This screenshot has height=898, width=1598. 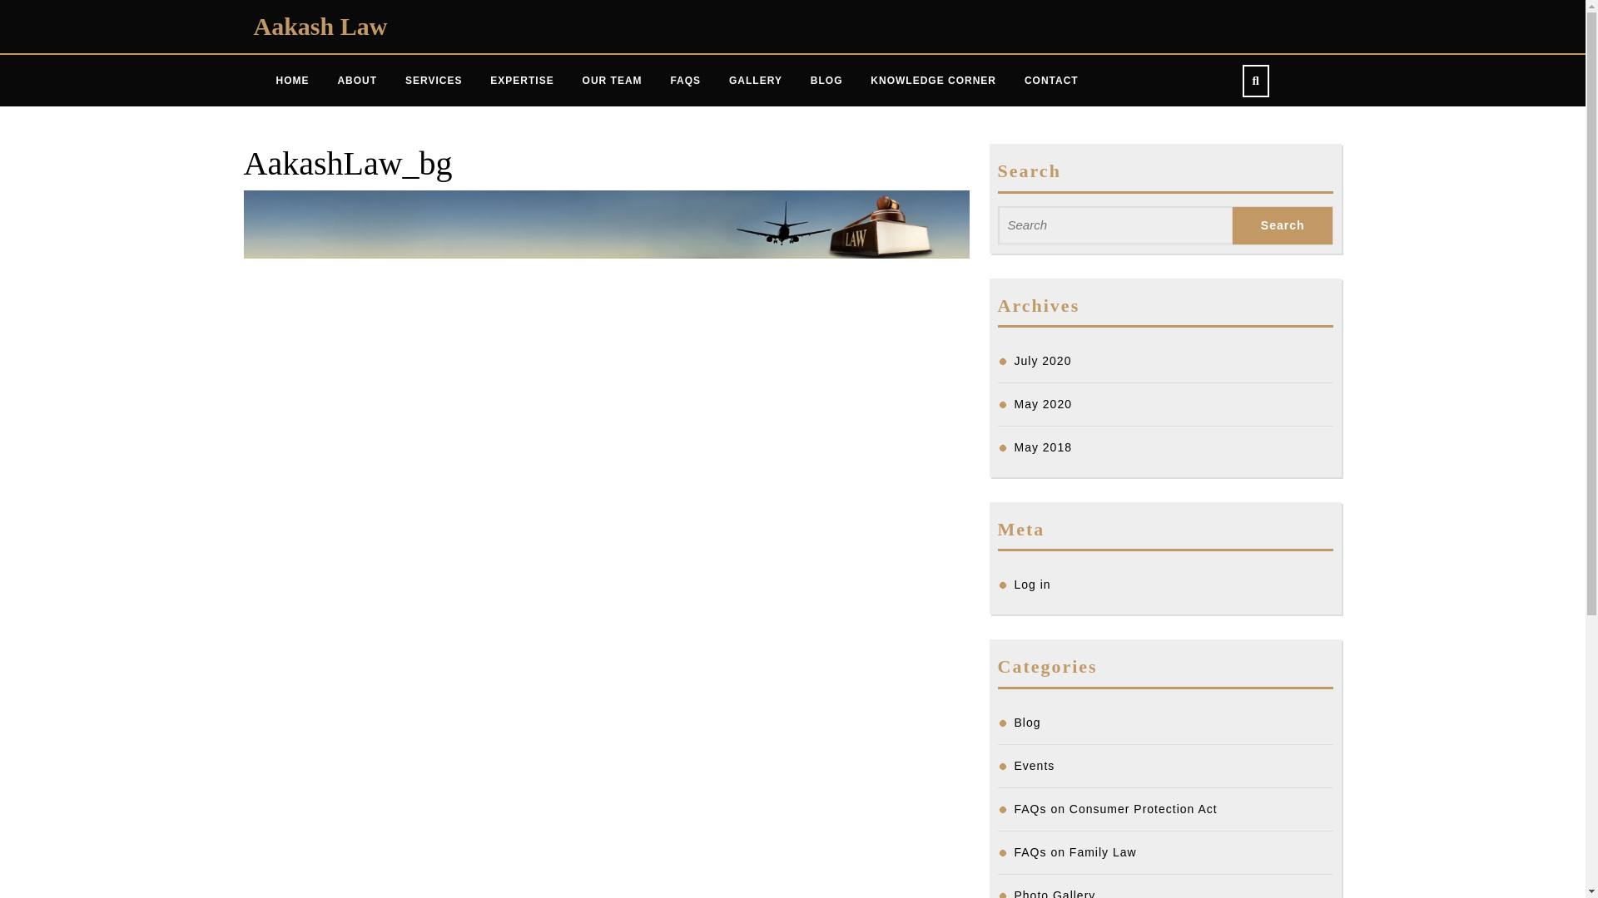 What do you see at coordinates (434, 81) in the screenshot?
I see `SERVICES` at bounding box center [434, 81].